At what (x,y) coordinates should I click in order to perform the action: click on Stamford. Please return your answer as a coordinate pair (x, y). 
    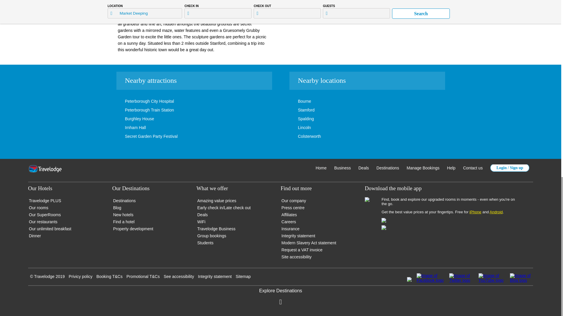
    Looking at the image, I should click on (297, 110).